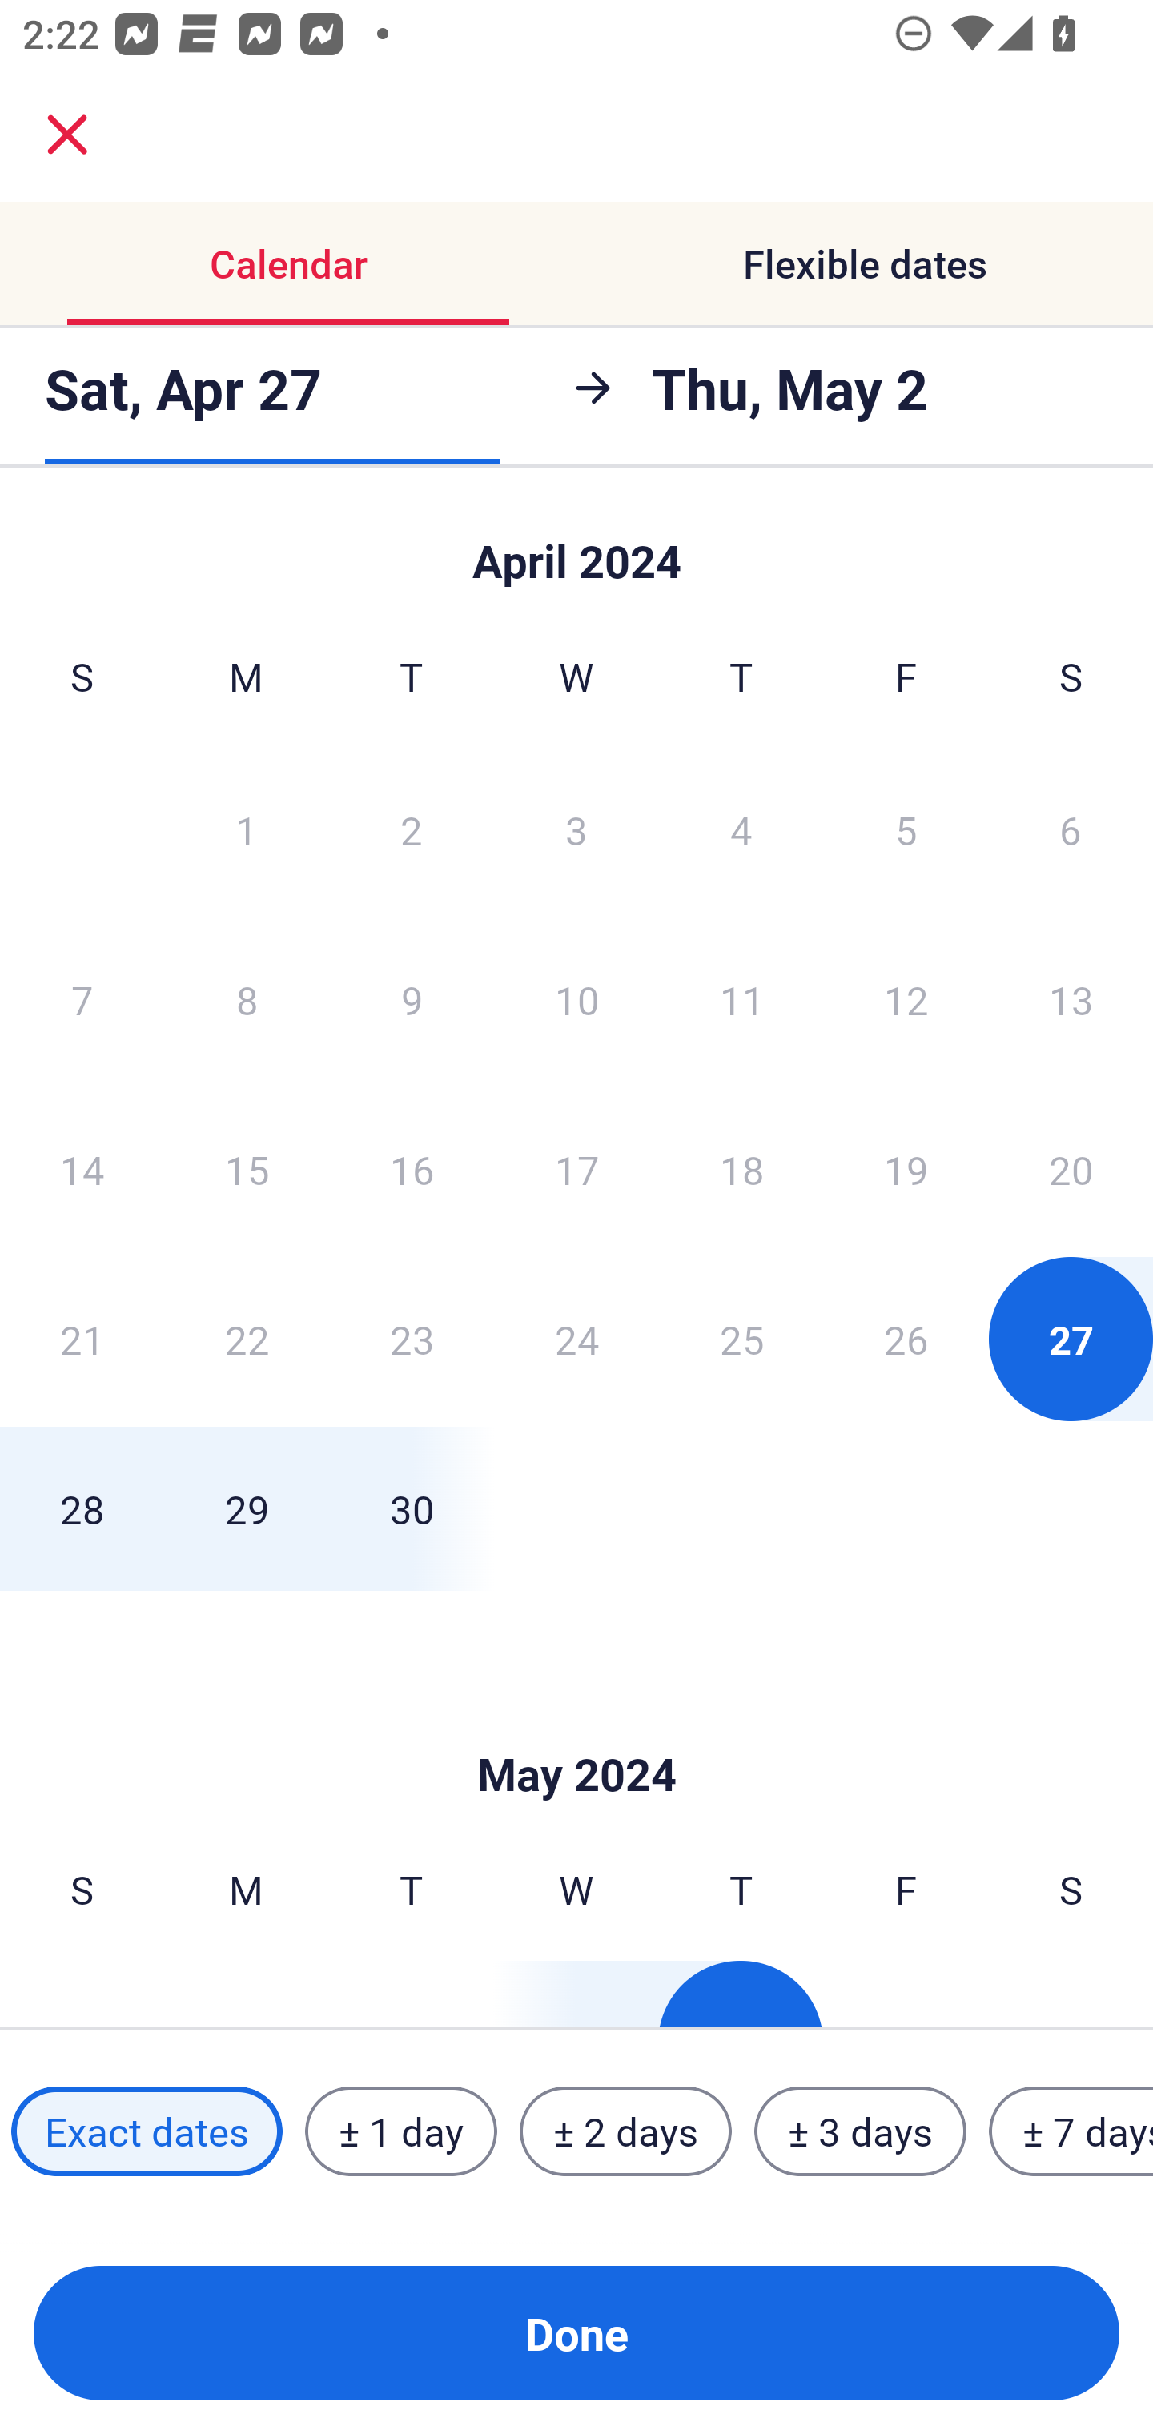 The width and height of the screenshot is (1153, 2434). What do you see at coordinates (626, 2131) in the screenshot?
I see `± 2 days` at bounding box center [626, 2131].